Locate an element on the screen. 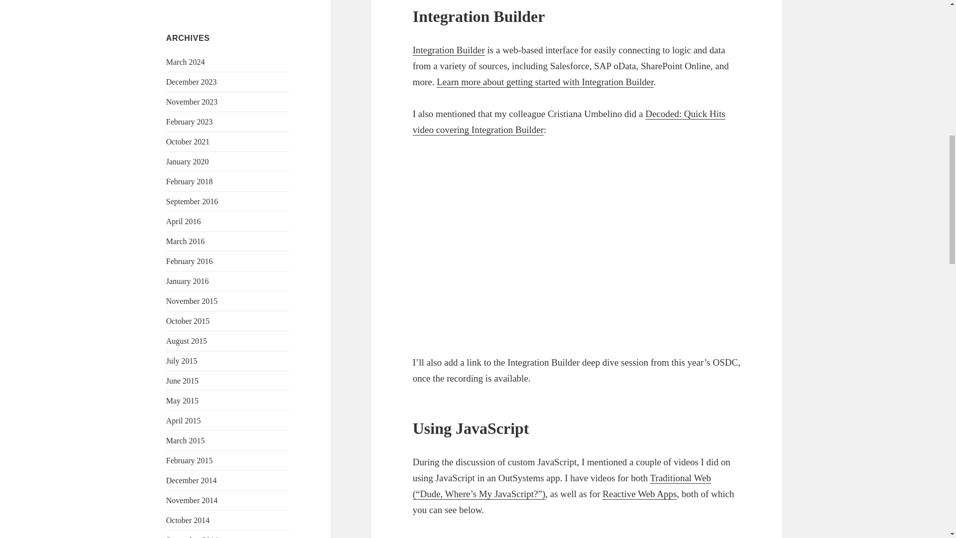 The image size is (956, 538). November 2014 is located at coordinates (192, 500).